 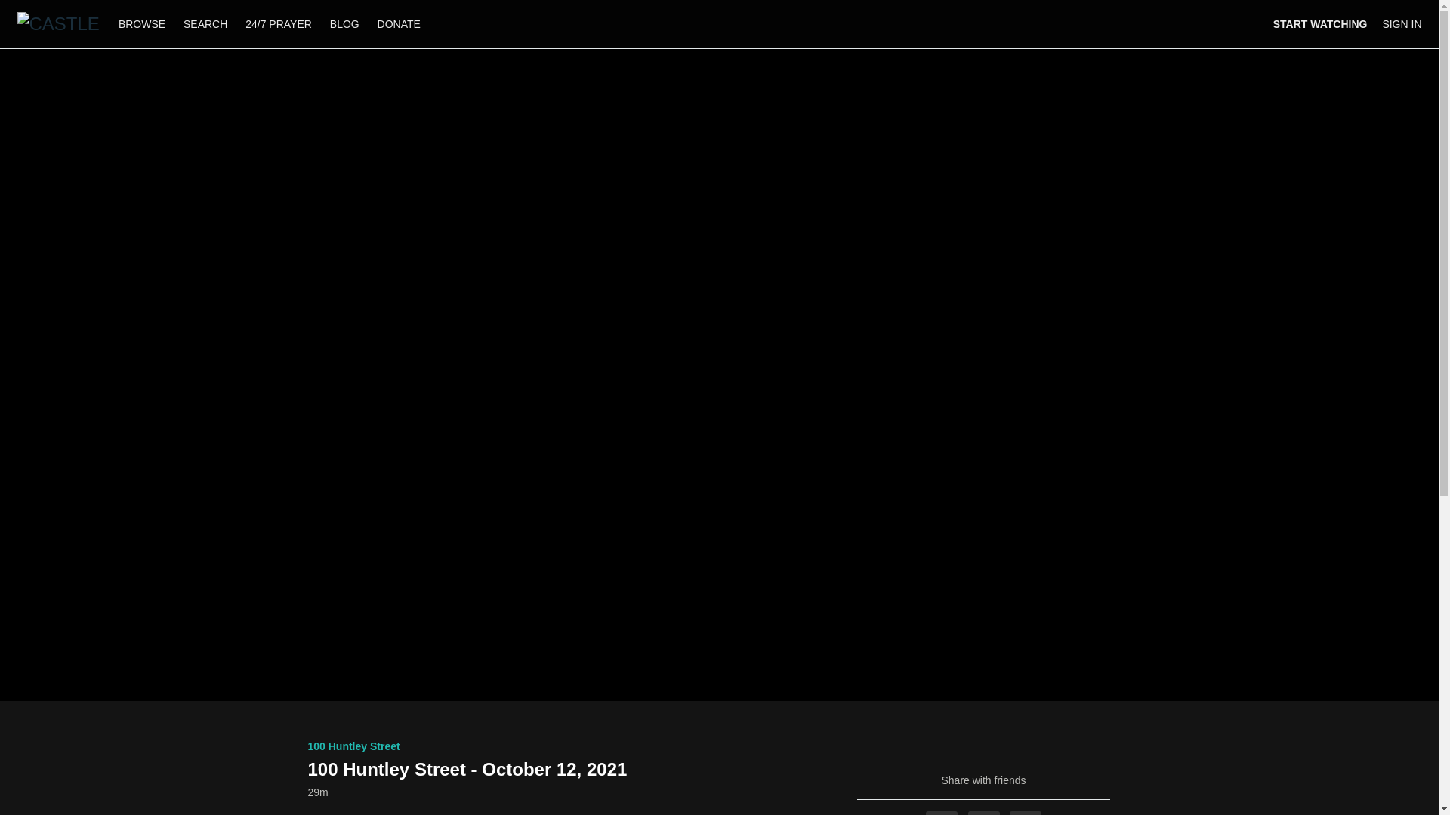 What do you see at coordinates (399, 23) in the screenshot?
I see `DONATE` at bounding box center [399, 23].